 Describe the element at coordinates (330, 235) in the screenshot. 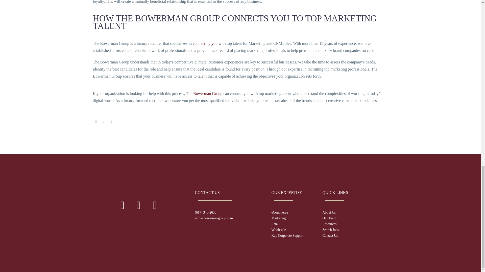

I see `Contact Us` at that location.